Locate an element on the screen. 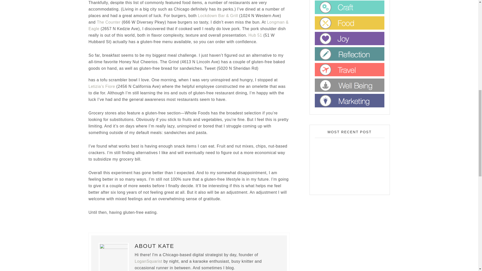 The height and width of the screenshot is (271, 482). The Counter is located at coordinates (108, 22).